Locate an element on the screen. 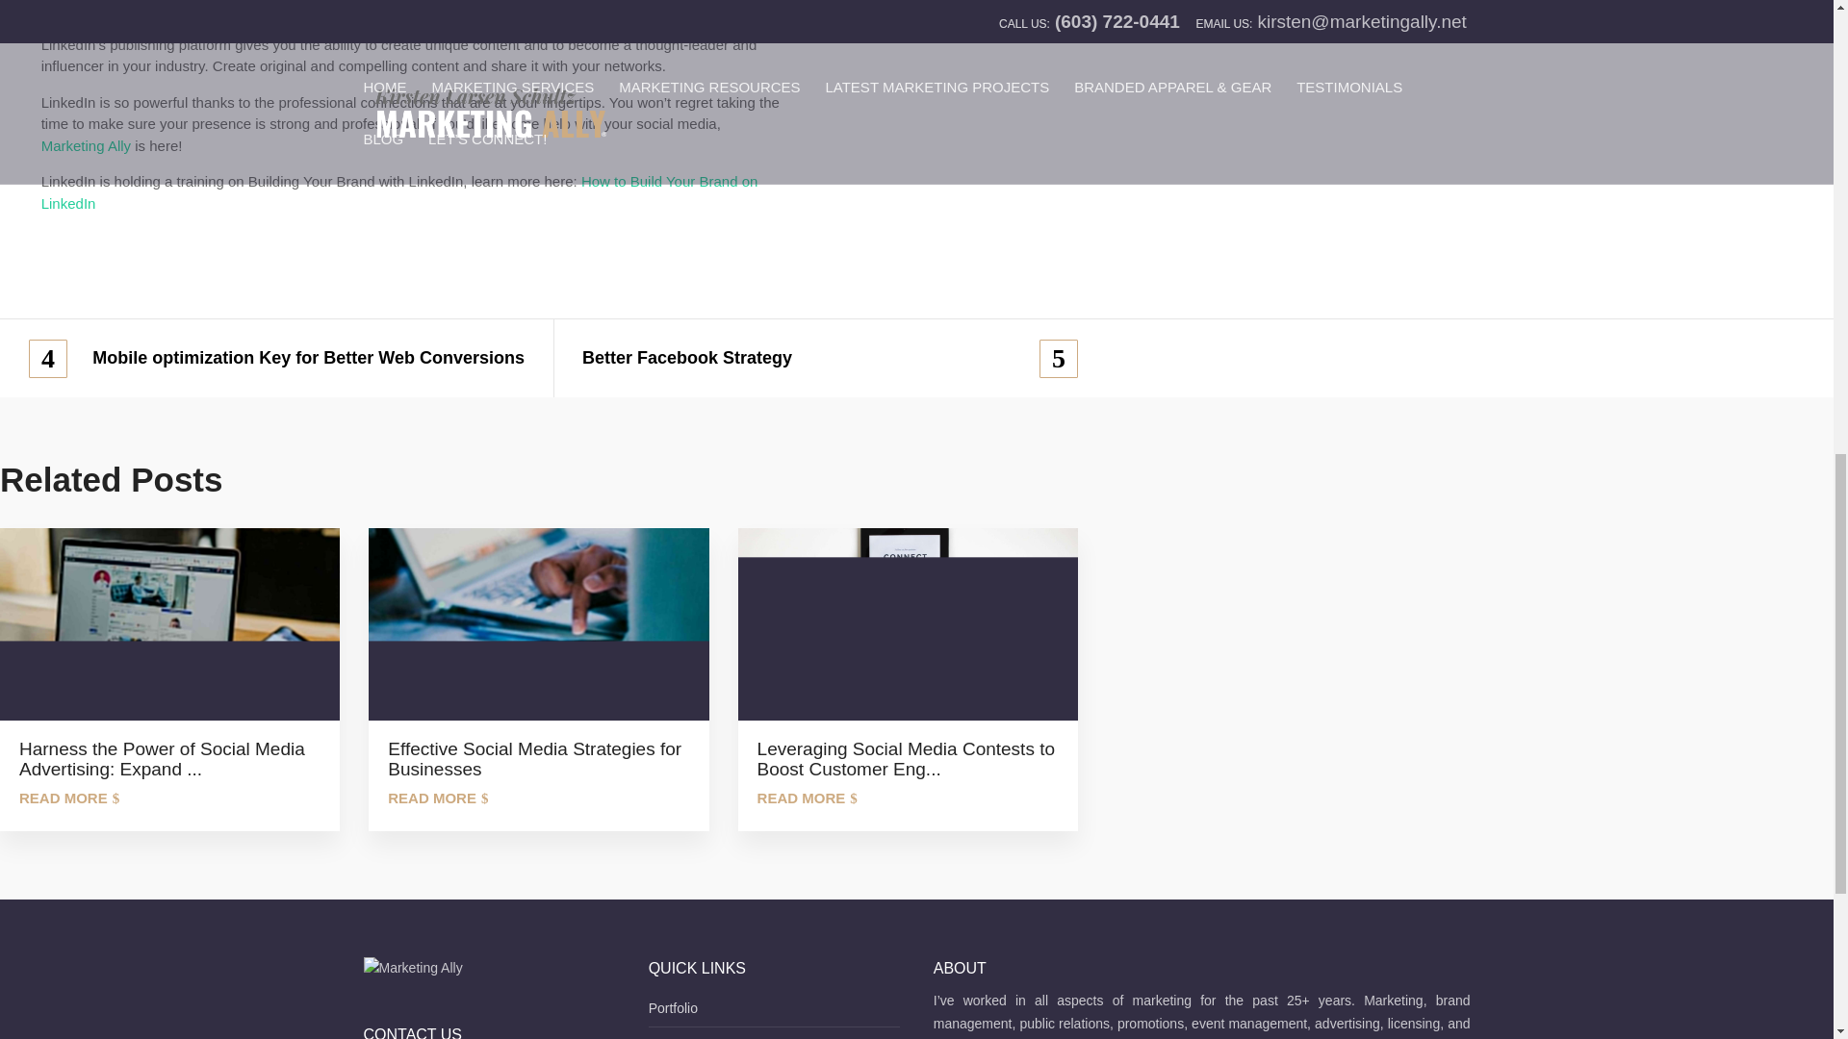  Portfolio is located at coordinates (673, 1008).